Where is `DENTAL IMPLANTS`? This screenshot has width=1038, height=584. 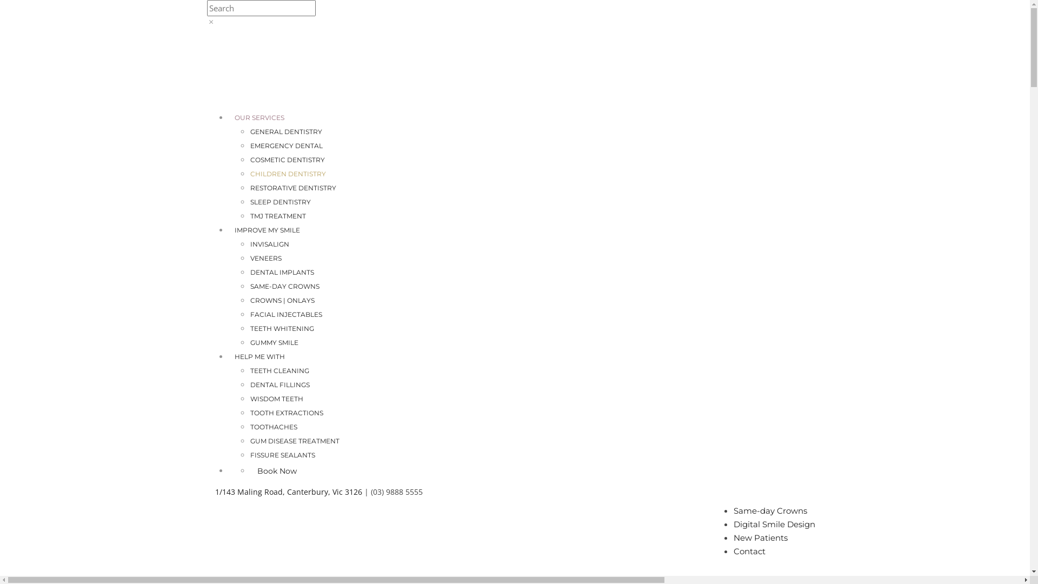
DENTAL IMPLANTS is located at coordinates (282, 273).